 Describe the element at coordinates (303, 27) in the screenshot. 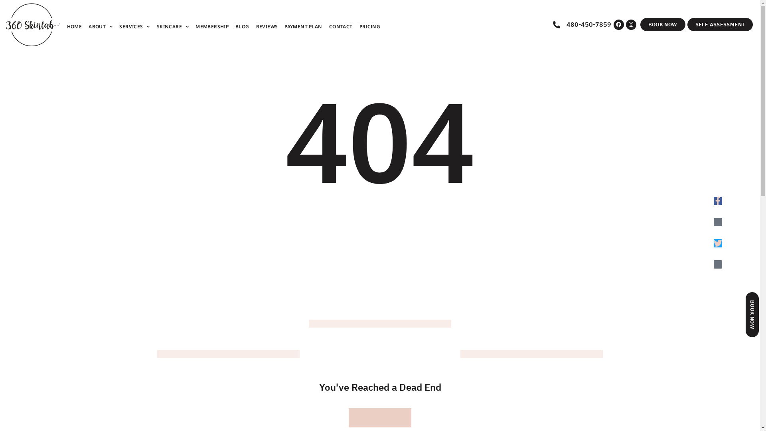

I see `PAYMENT PLAN` at that location.